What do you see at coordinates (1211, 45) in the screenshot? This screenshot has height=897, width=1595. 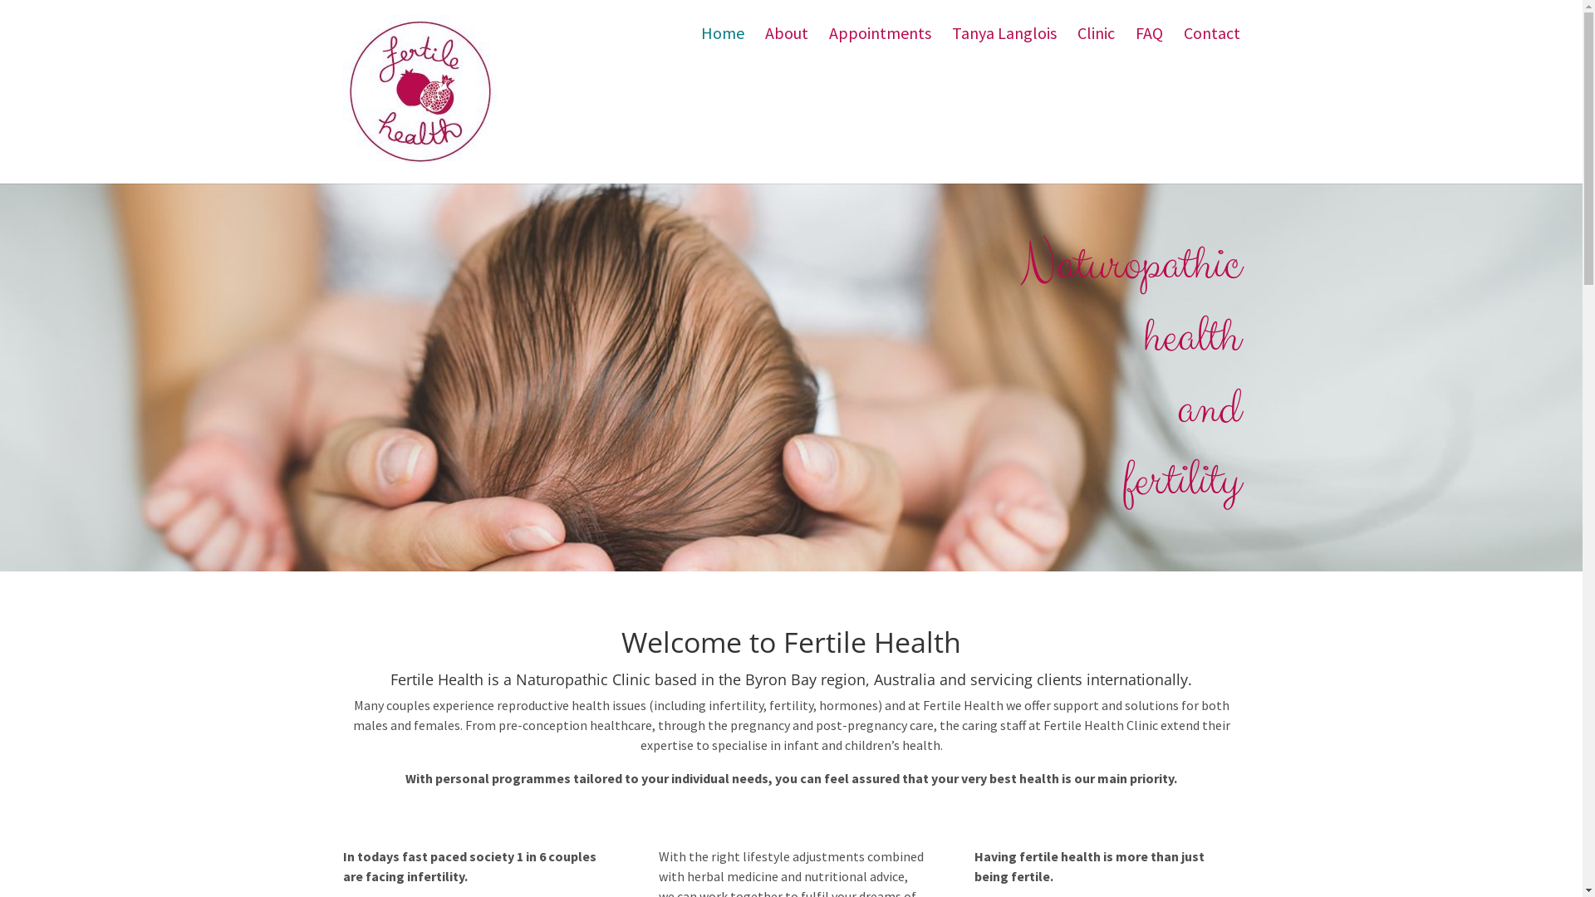 I see `Contact` at bounding box center [1211, 45].